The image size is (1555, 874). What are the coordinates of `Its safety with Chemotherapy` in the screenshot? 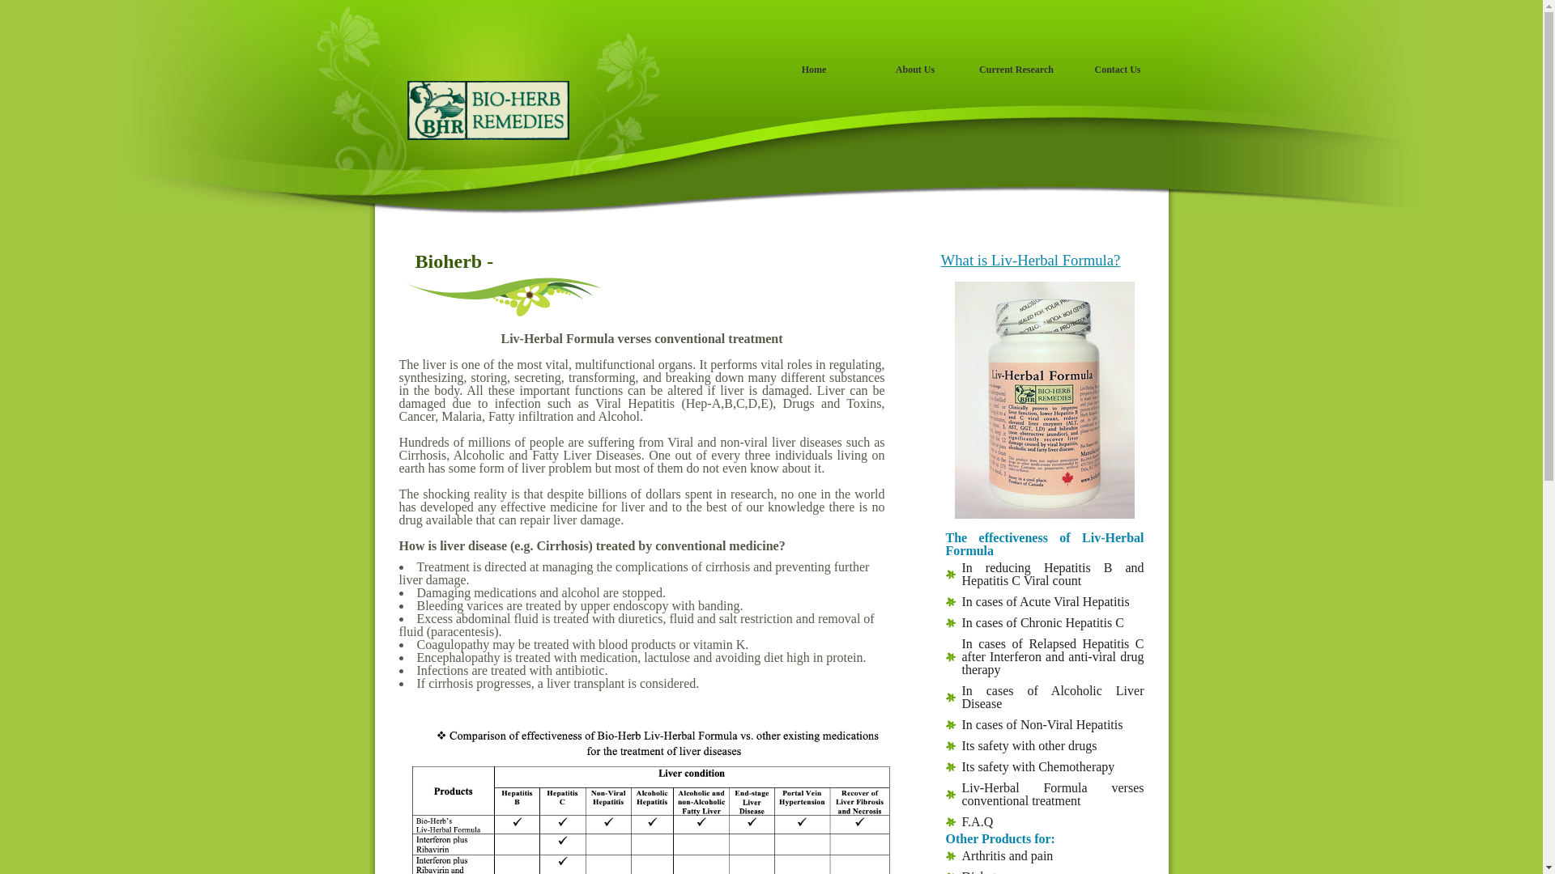 It's located at (1045, 767).